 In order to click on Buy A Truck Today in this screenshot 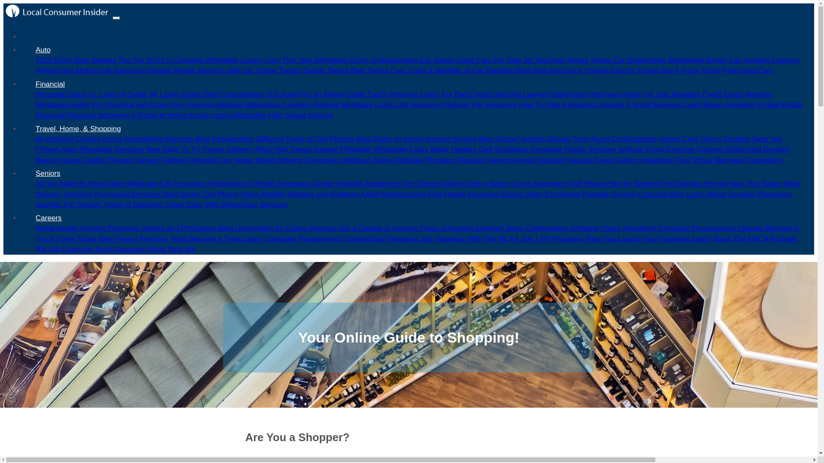, I will do `click(691, 70)`.